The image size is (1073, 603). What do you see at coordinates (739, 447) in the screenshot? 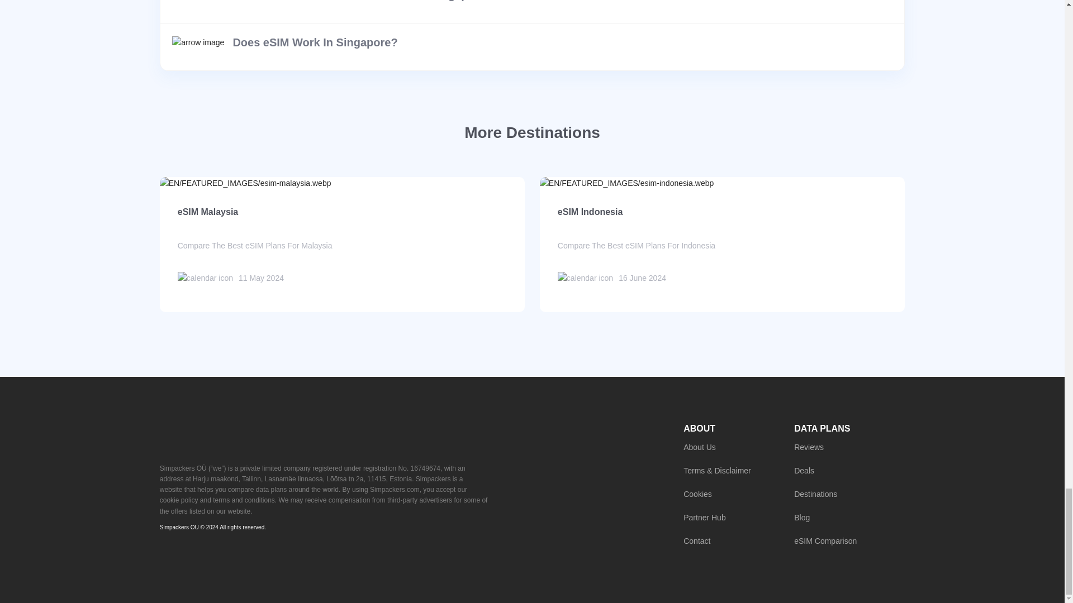
I see `About Us` at bounding box center [739, 447].